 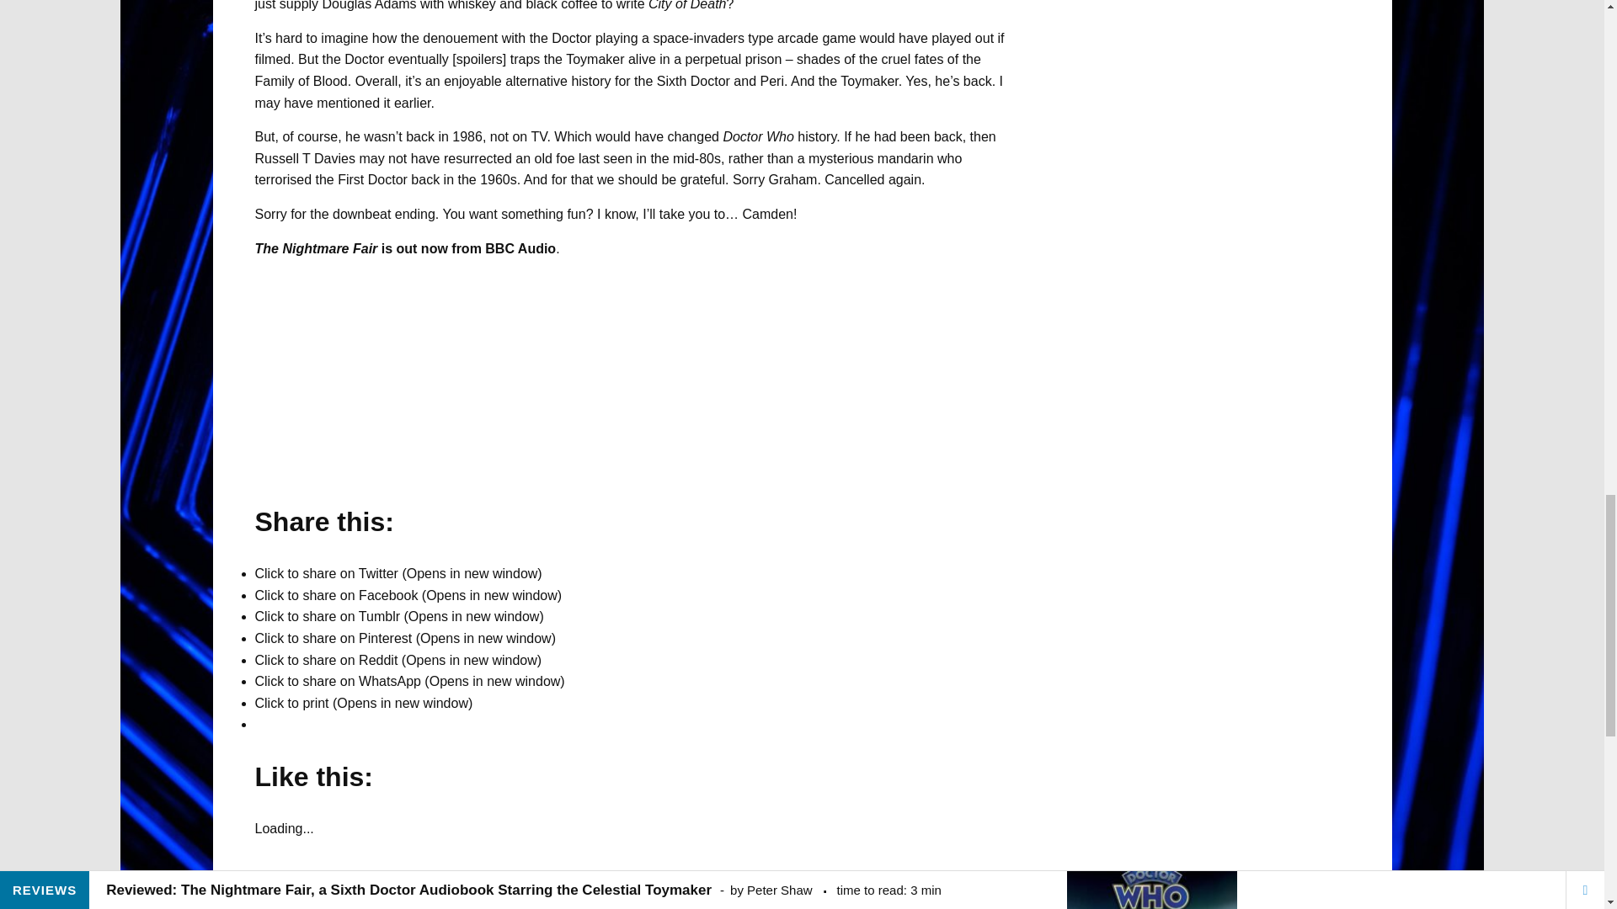 What do you see at coordinates (408, 595) in the screenshot?
I see `Click to share on Facebook` at bounding box center [408, 595].